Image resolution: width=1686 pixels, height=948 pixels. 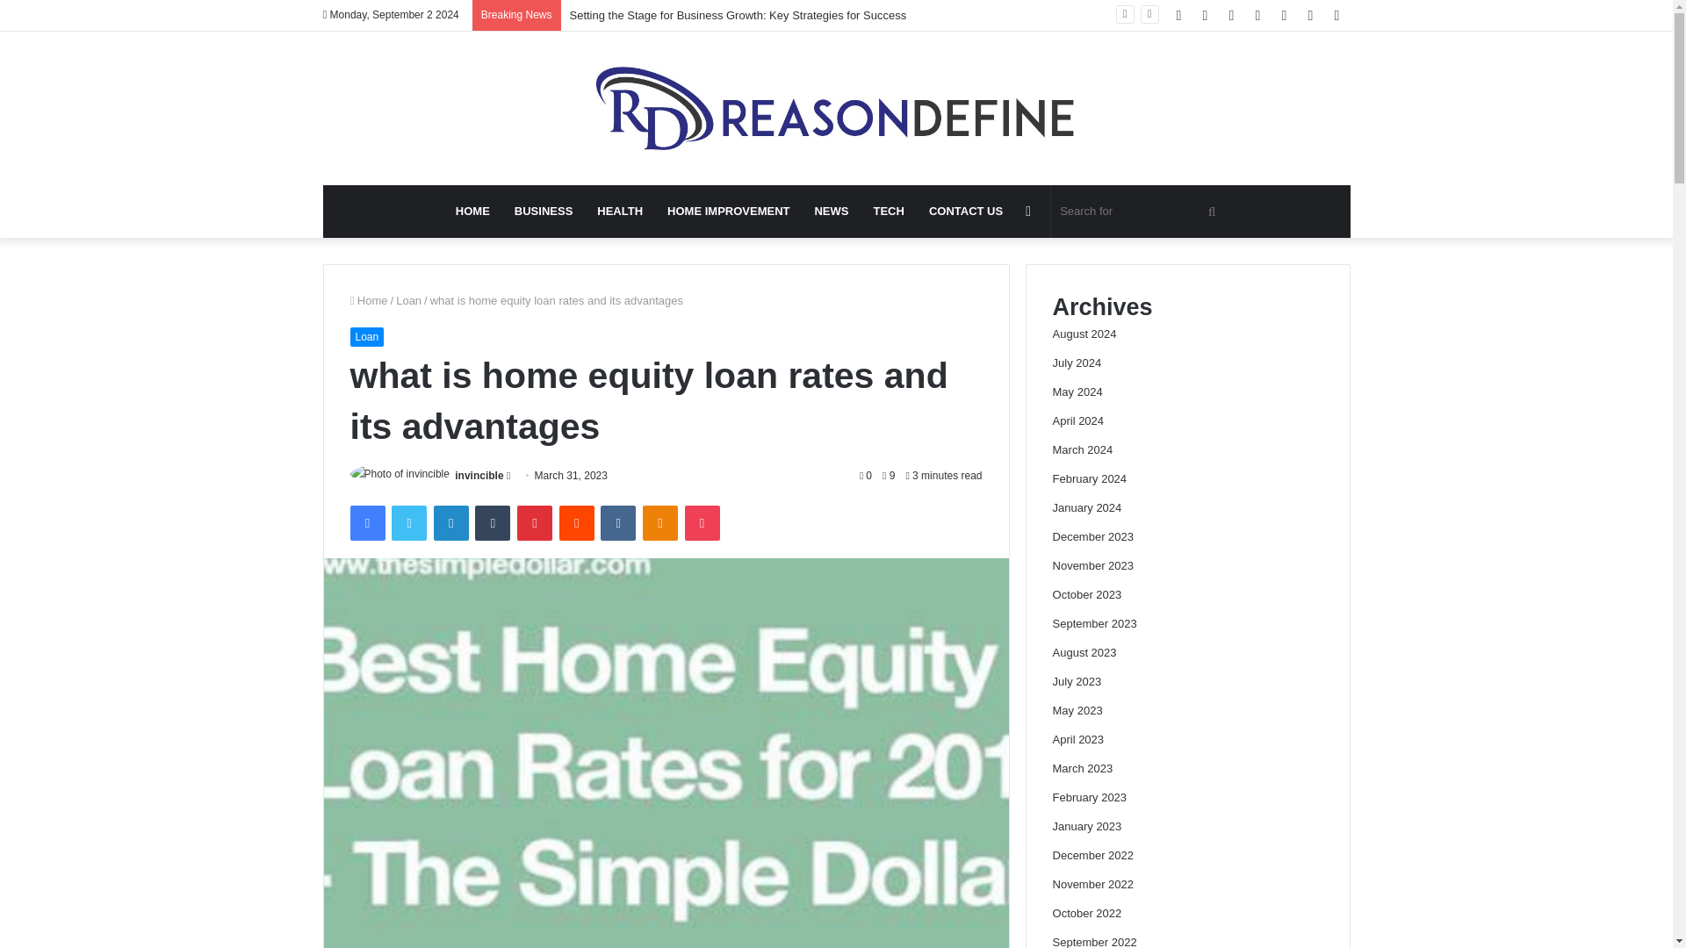 What do you see at coordinates (544, 211) in the screenshot?
I see `BUSINESS` at bounding box center [544, 211].